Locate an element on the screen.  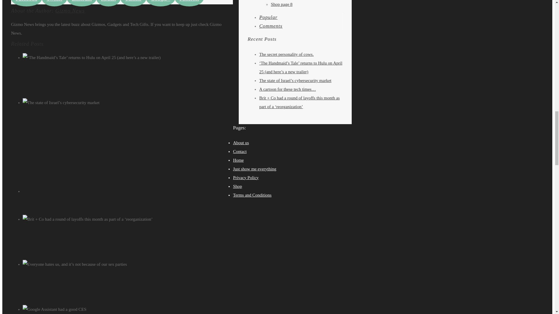
Tumblr is located at coordinates (133, 3).